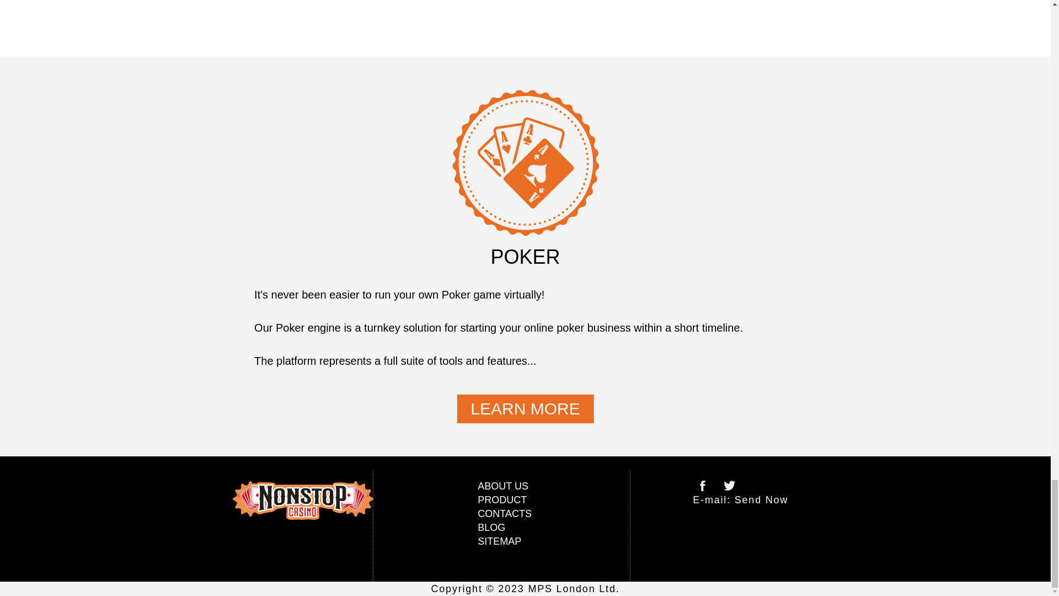 This screenshot has height=596, width=1059. Describe the element at coordinates (729, 486) in the screenshot. I see `Twitter` at that location.